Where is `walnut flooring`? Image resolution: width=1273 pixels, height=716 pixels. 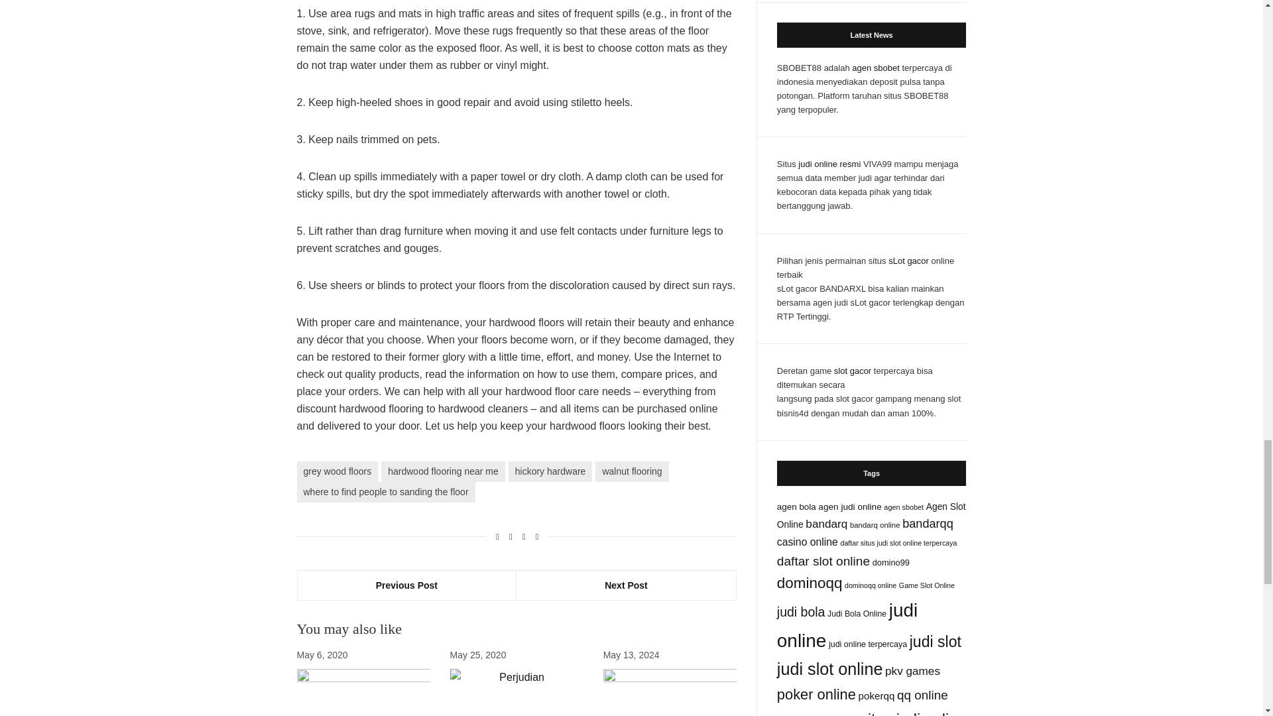
walnut flooring is located at coordinates (632, 471).